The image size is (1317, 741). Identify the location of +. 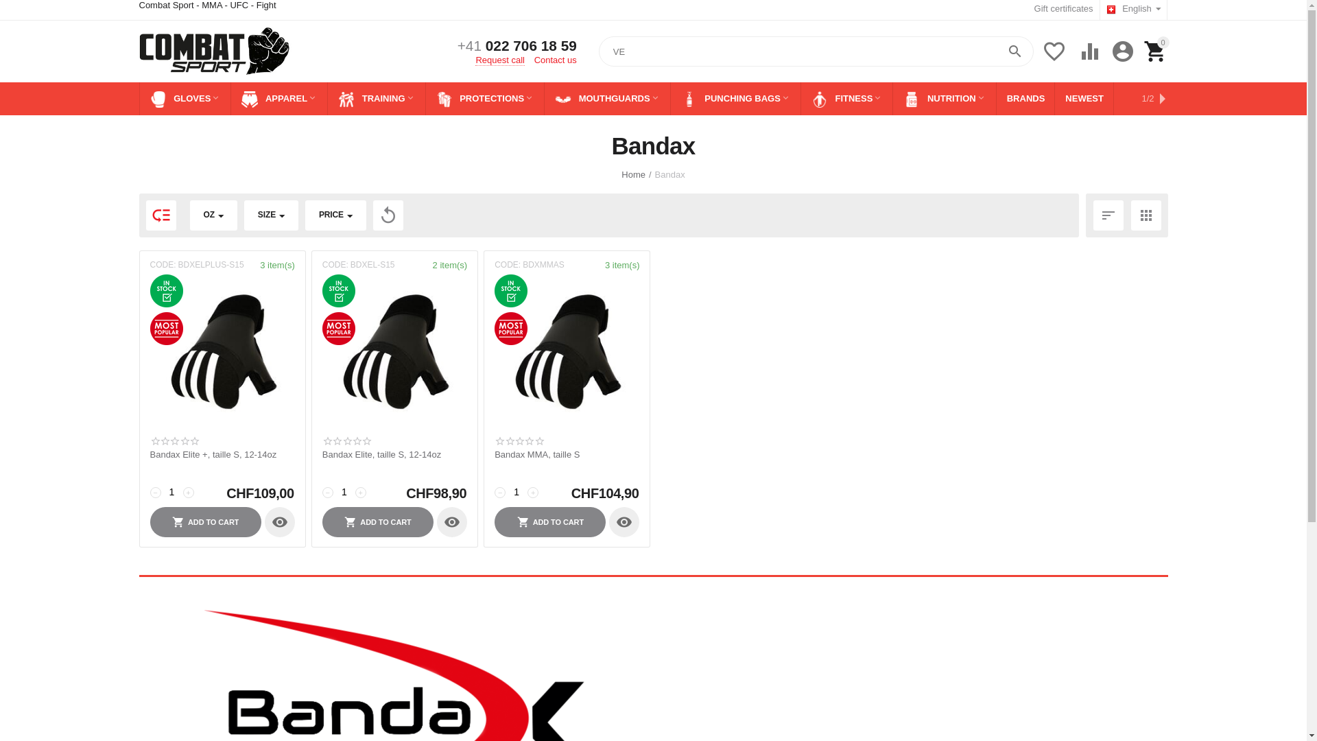
(533, 493).